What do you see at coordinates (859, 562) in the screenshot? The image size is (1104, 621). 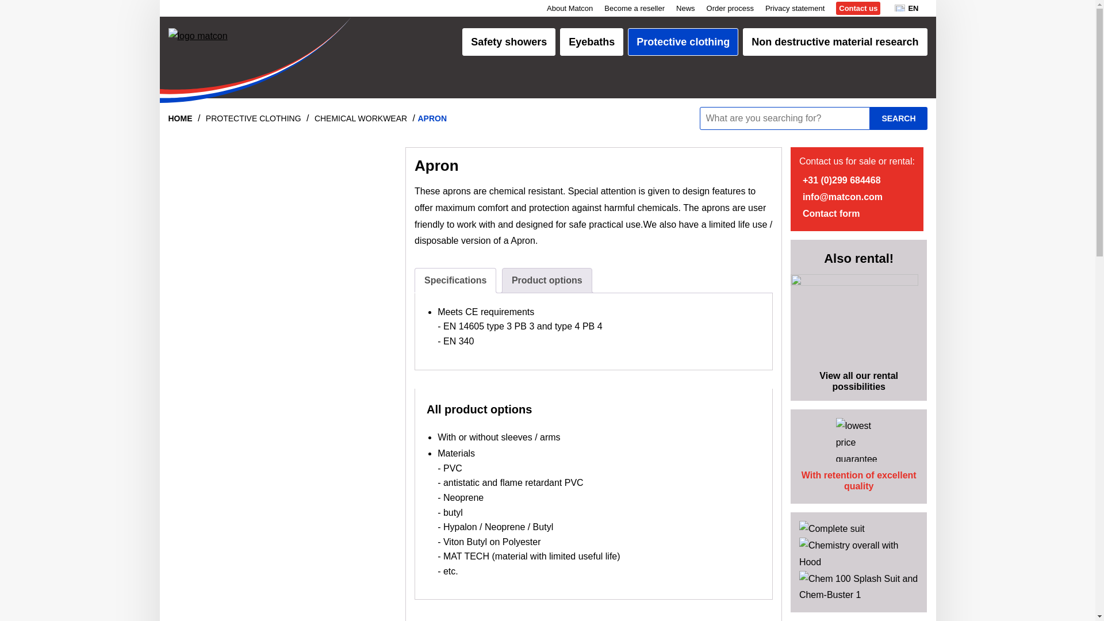 I see `Chemistry overall with Hood` at bounding box center [859, 562].